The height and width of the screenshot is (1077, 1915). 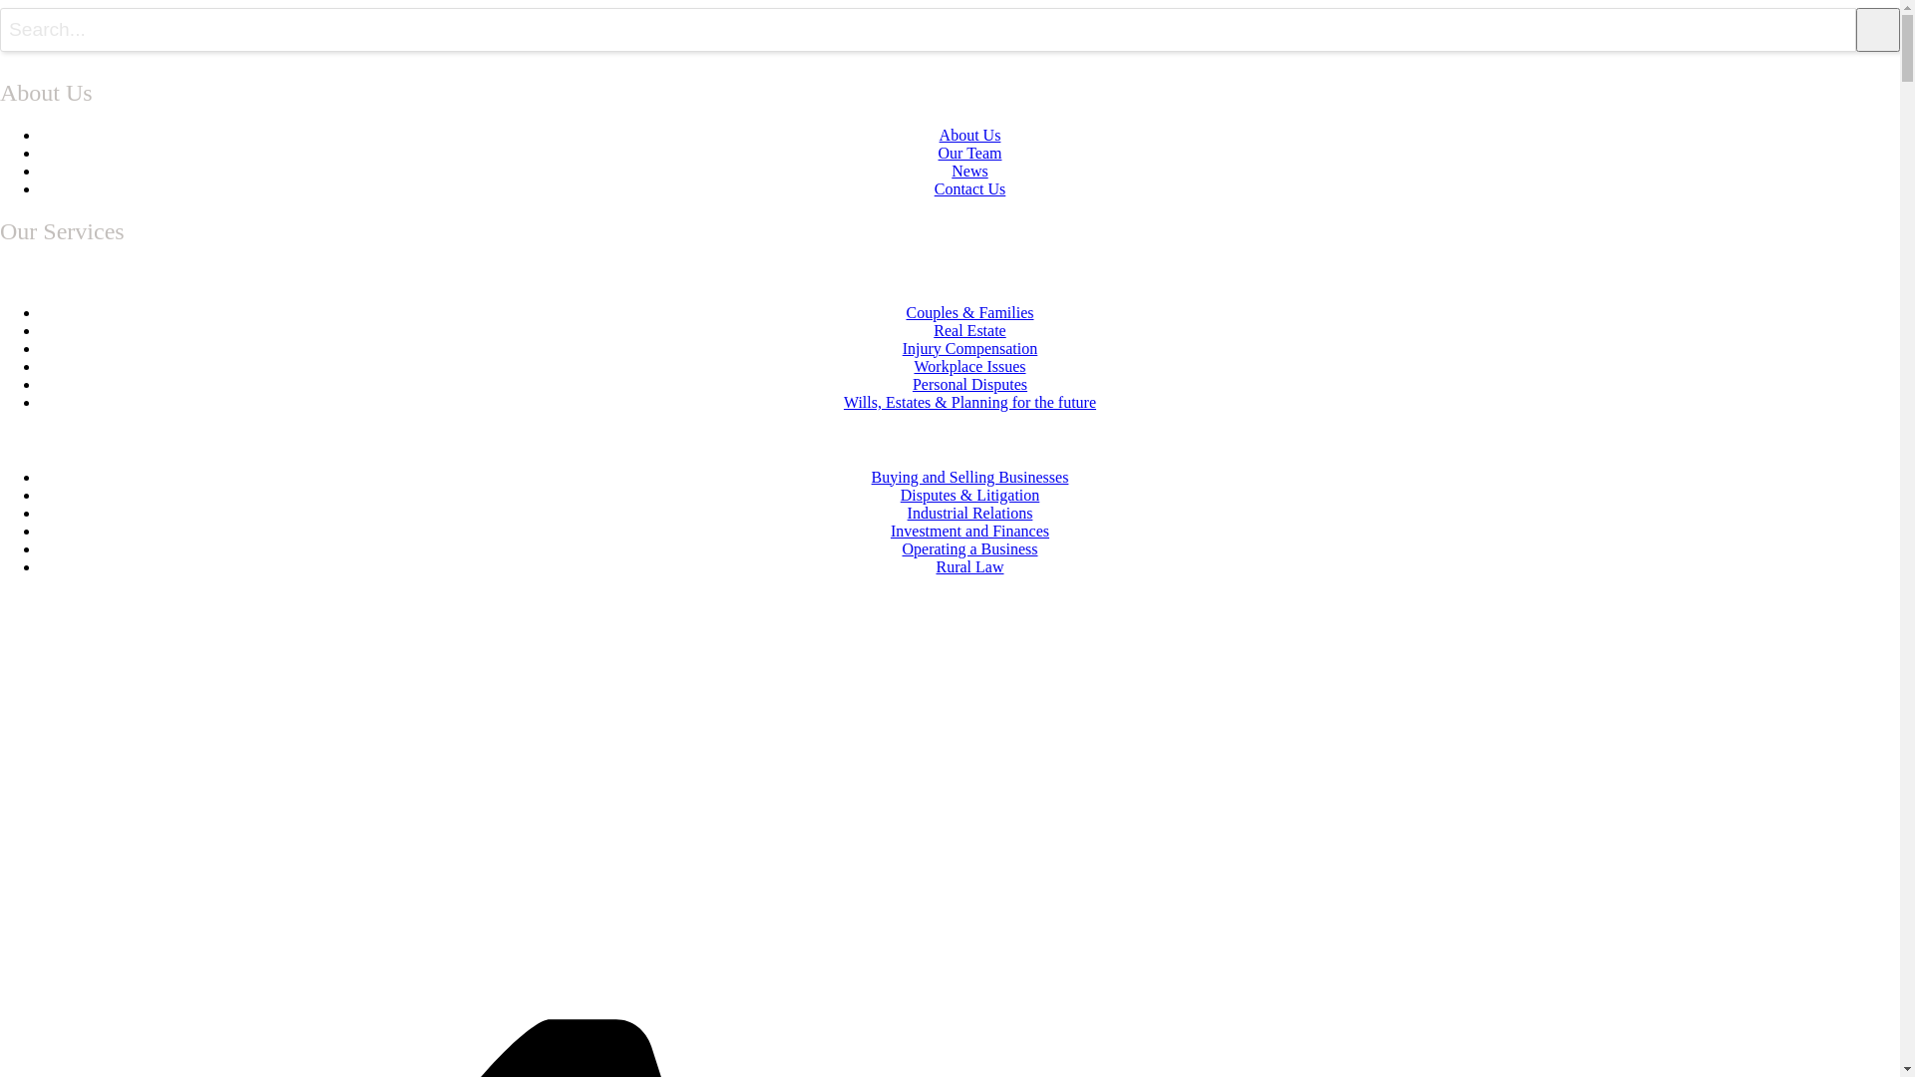 I want to click on Contact Us, so click(x=970, y=189).